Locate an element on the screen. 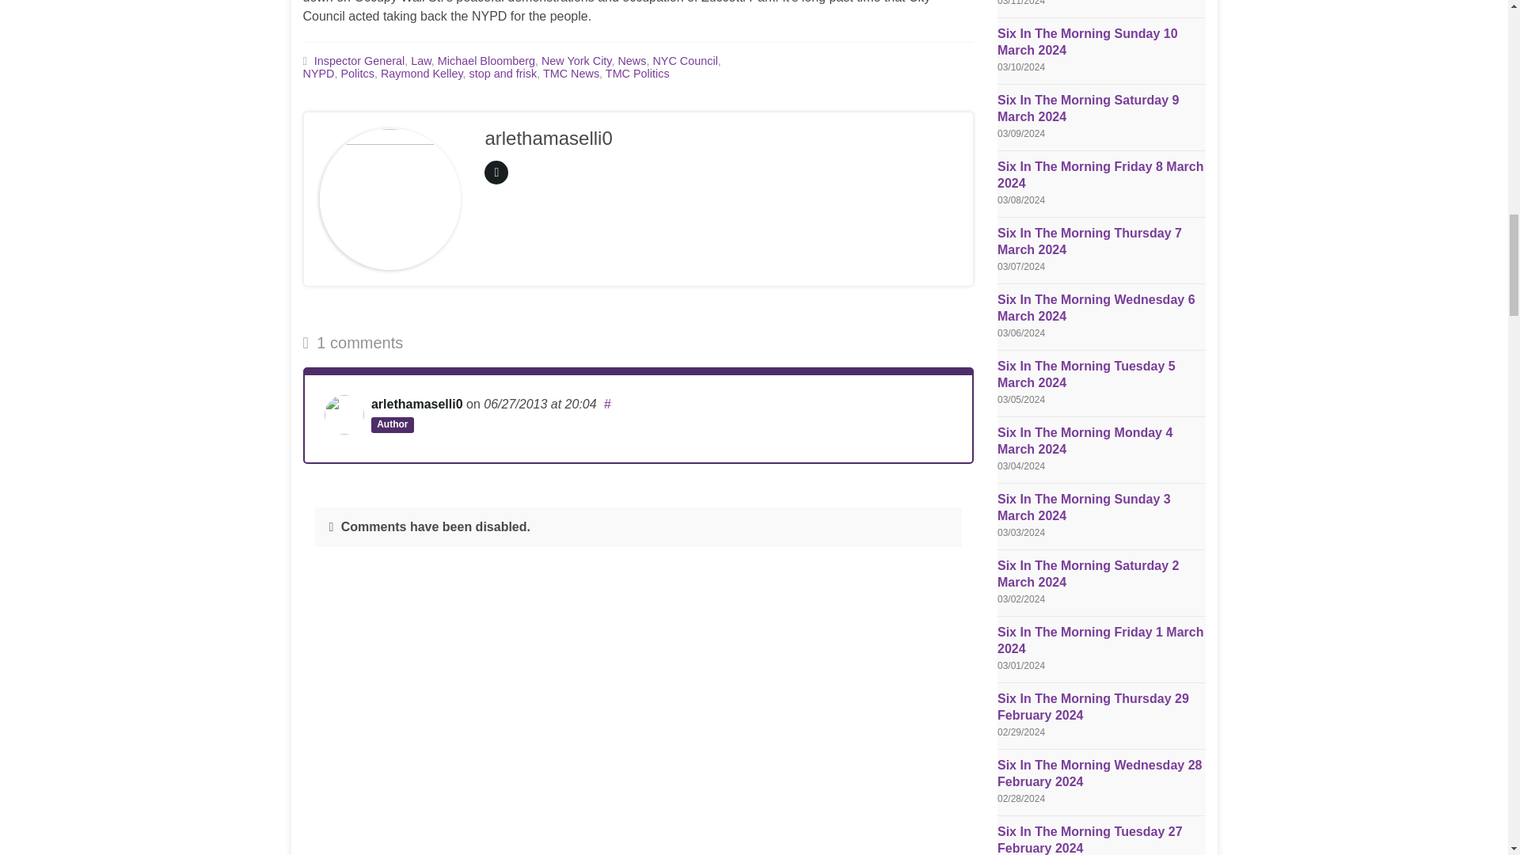  Law is located at coordinates (421, 61).